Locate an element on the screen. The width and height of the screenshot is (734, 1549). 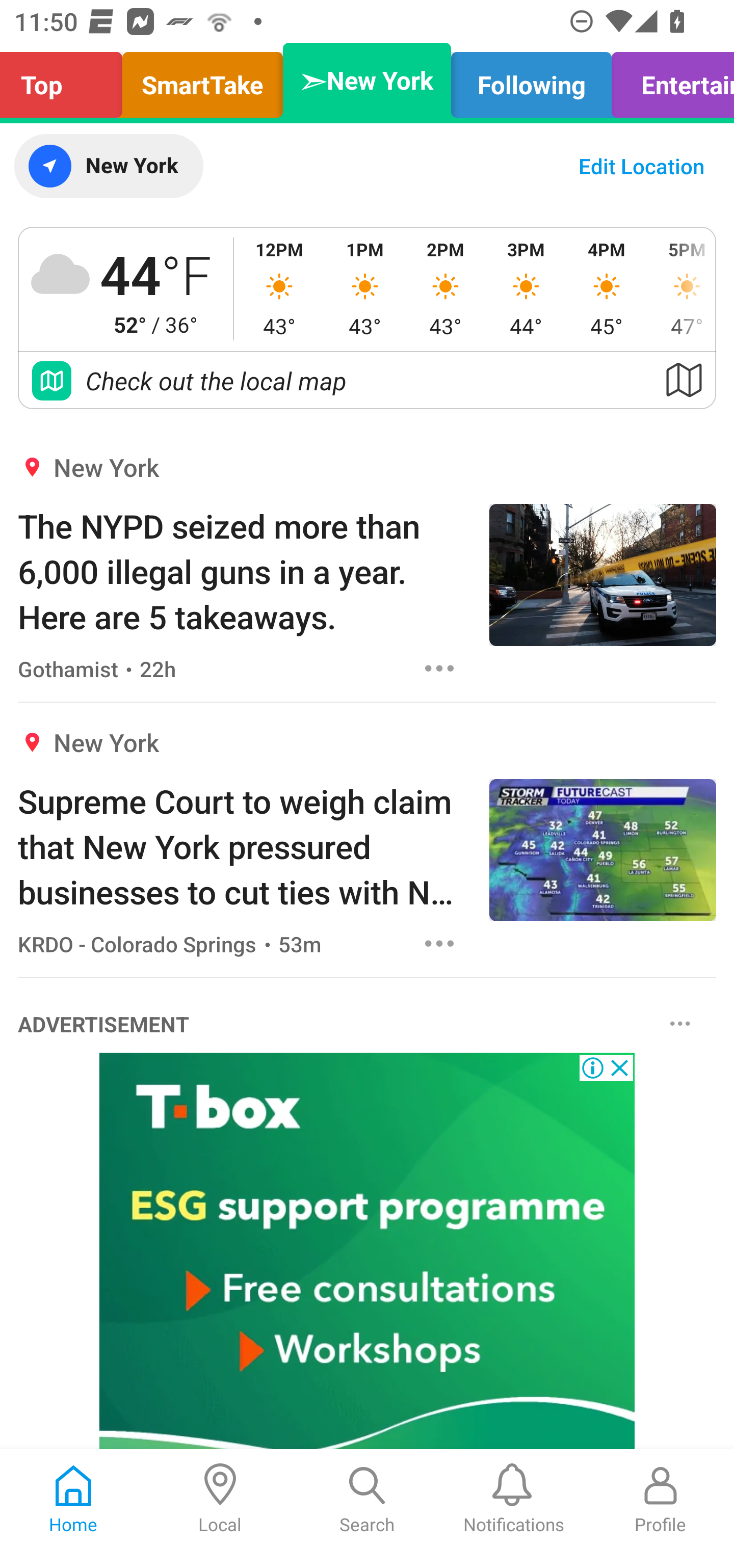
Check out the local map is located at coordinates (367, 380).